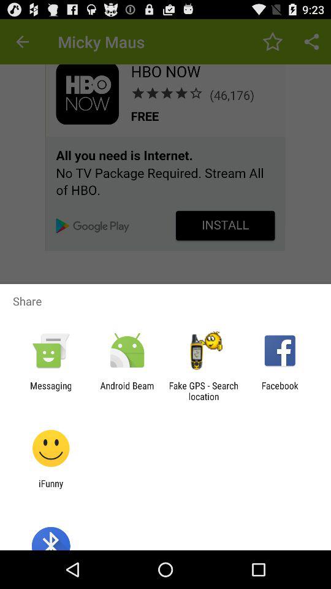 The height and width of the screenshot is (589, 331). I want to click on choose the item next to messaging app, so click(127, 391).